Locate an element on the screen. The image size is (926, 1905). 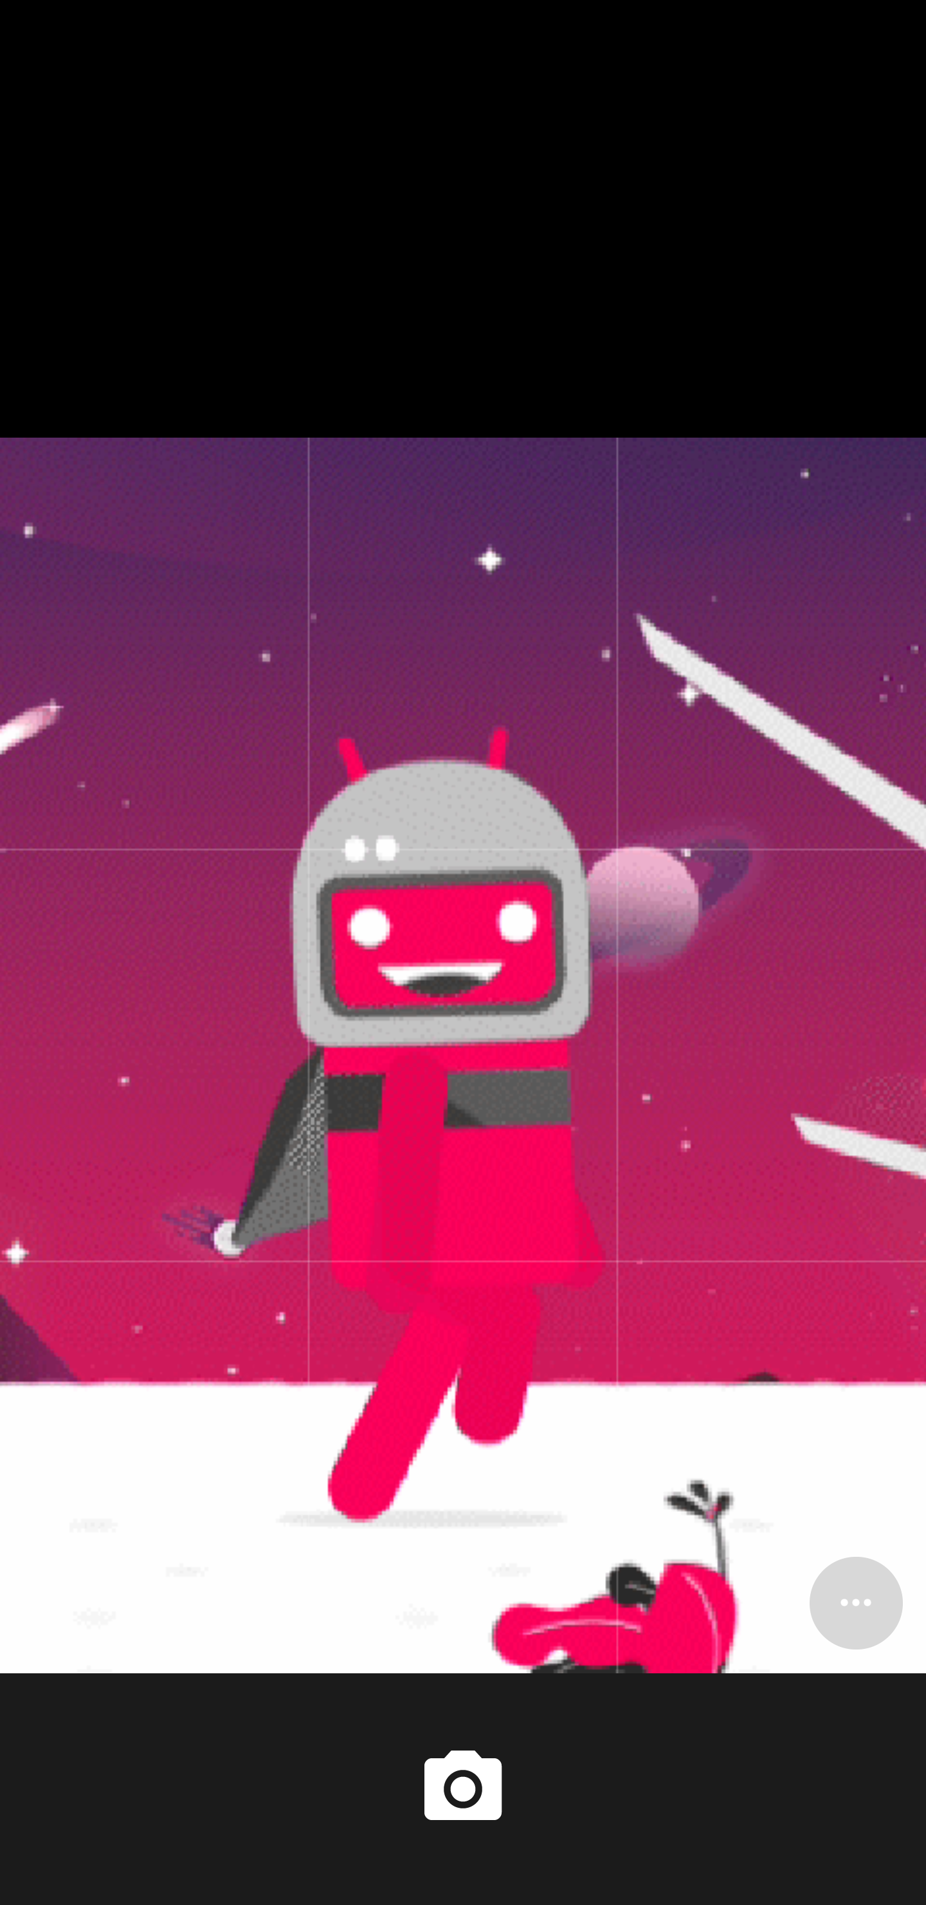
Options is located at coordinates (856, 1603).